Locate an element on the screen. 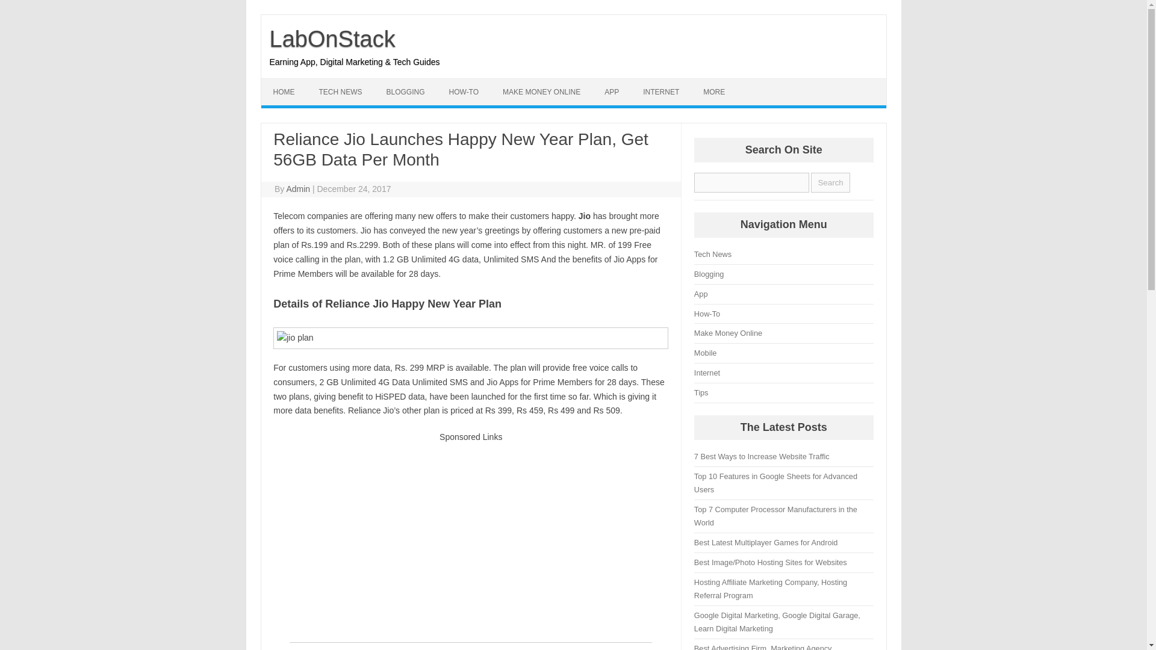 Image resolution: width=1156 pixels, height=650 pixels. Posts by Admin is located at coordinates (297, 188).